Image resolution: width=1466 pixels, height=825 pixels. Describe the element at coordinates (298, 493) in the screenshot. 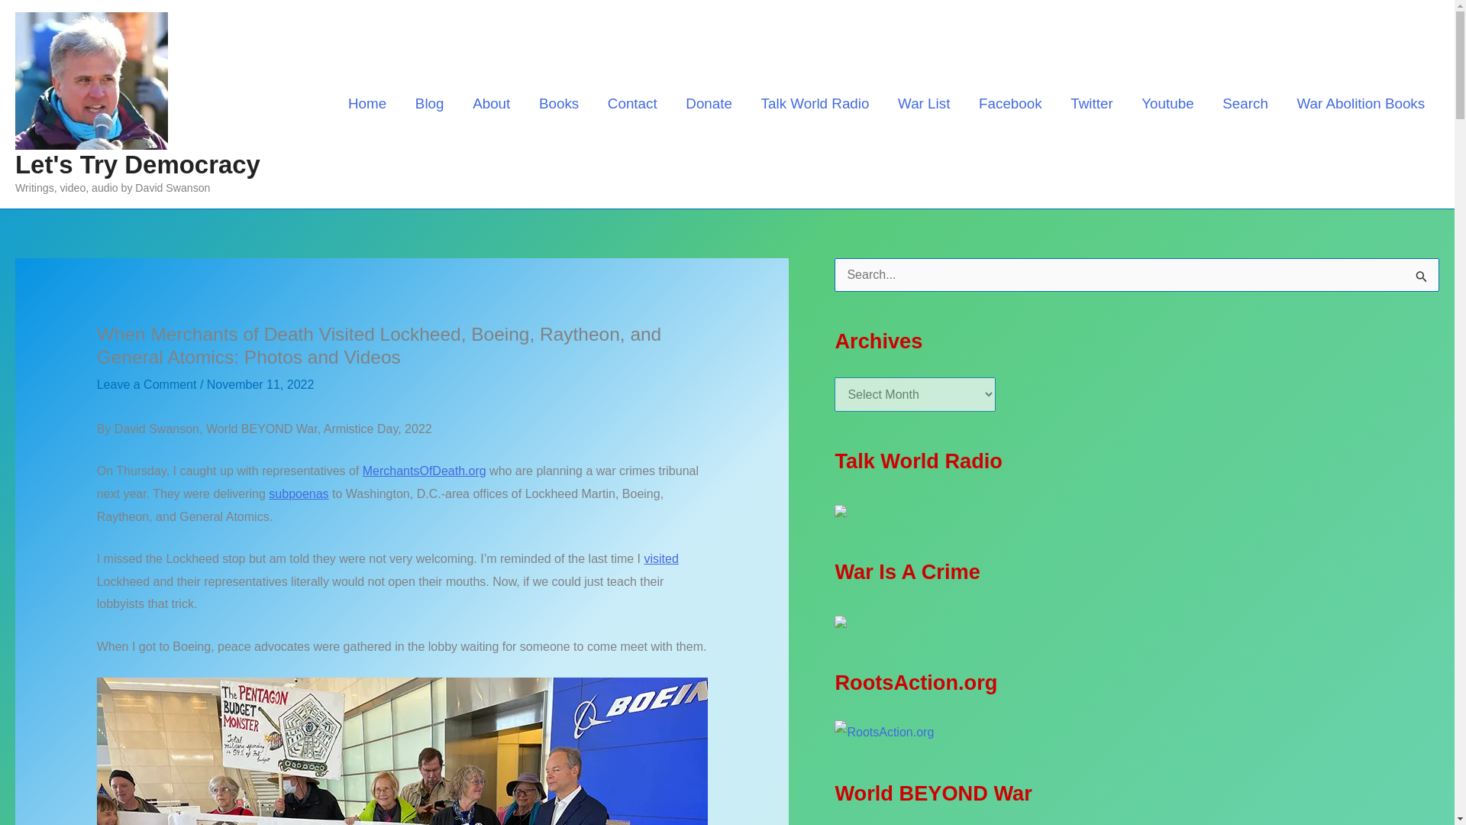

I see `subpoenas` at that location.